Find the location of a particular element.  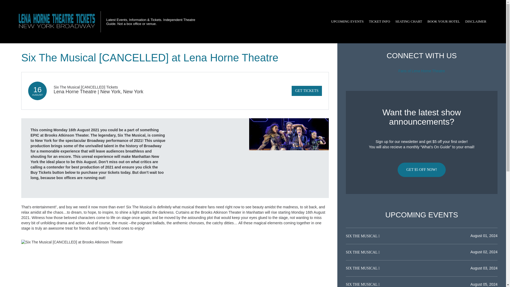

Fans of Lena Horne Theatre is located at coordinates (422, 71).